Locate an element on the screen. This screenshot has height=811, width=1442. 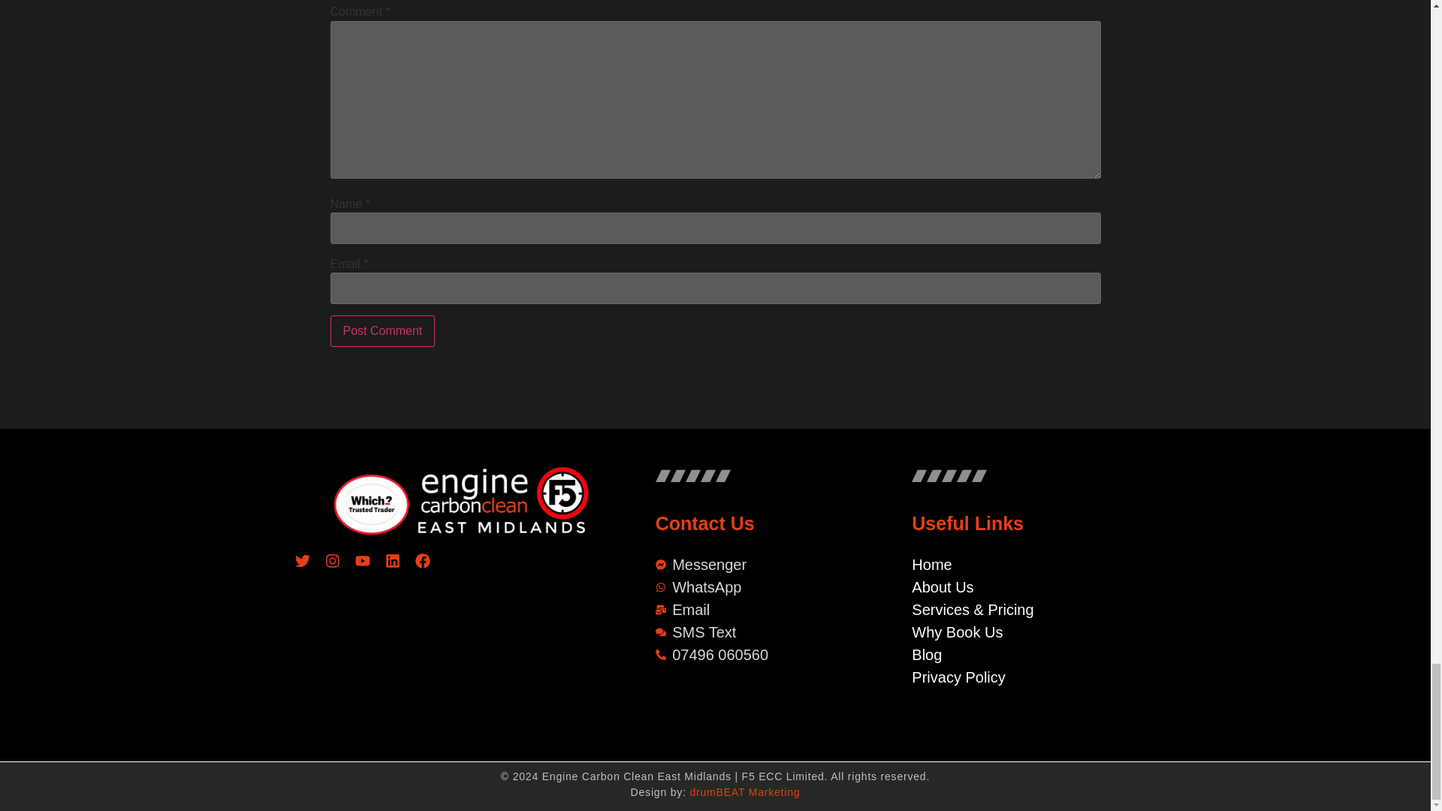
WhatsApp is located at coordinates (759, 587).